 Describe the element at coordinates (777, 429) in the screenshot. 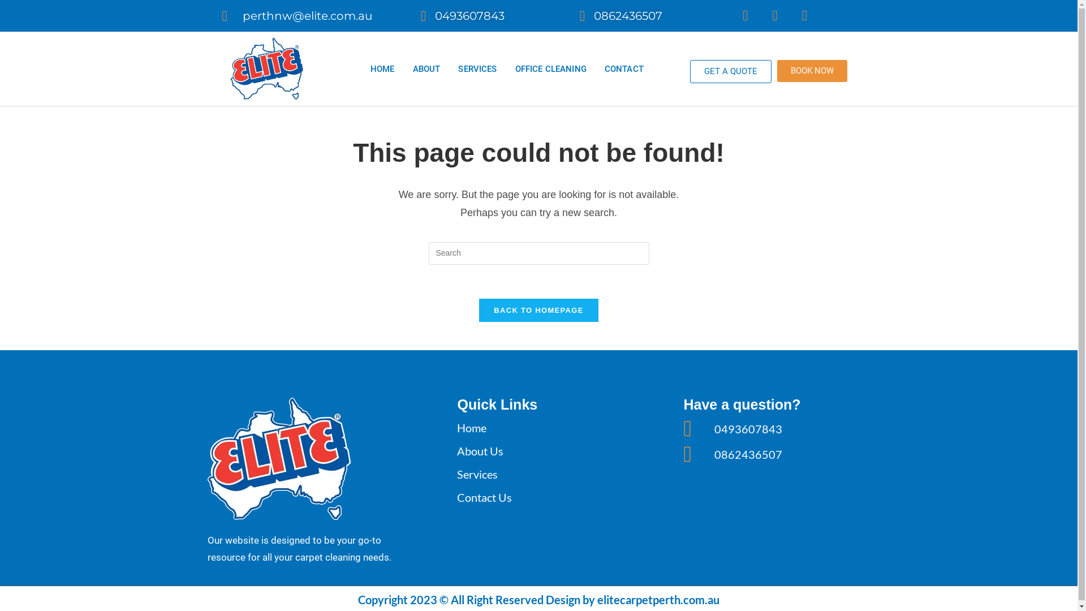

I see `0493607843` at that location.